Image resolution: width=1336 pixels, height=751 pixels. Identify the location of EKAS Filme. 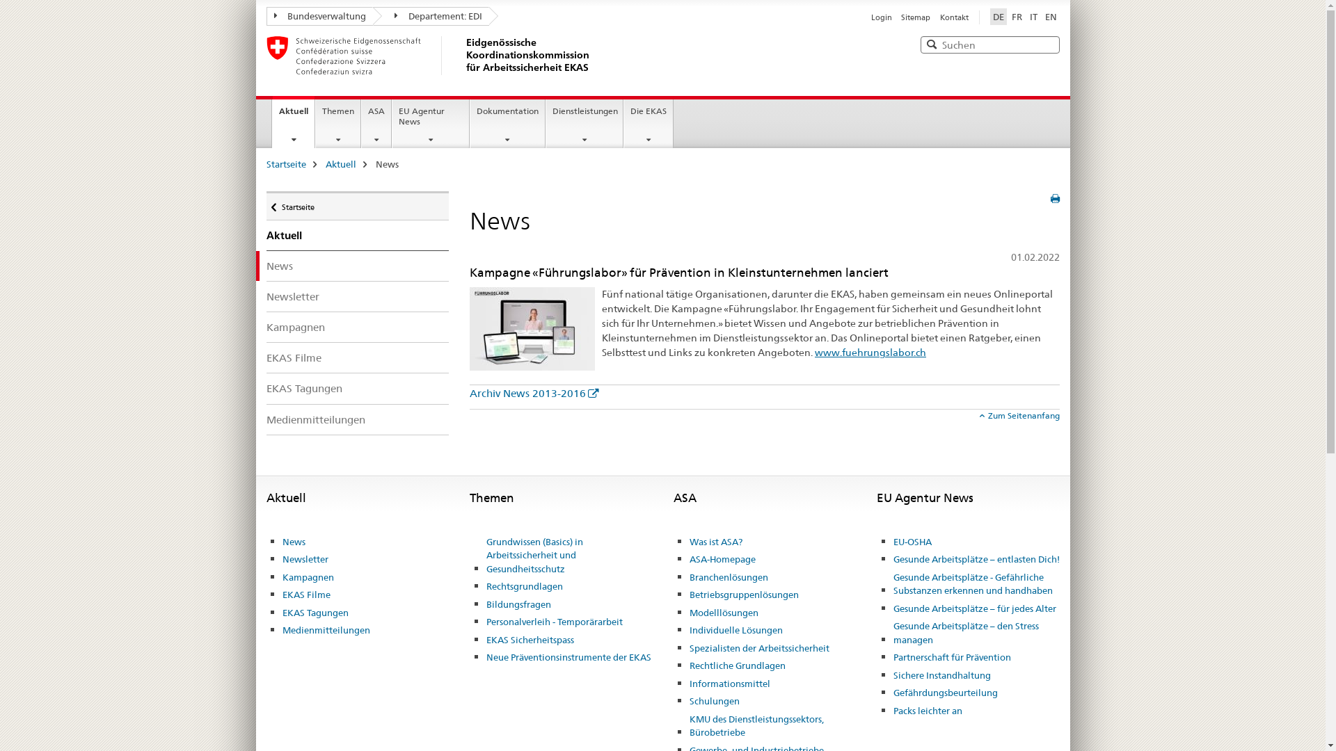
(358, 357).